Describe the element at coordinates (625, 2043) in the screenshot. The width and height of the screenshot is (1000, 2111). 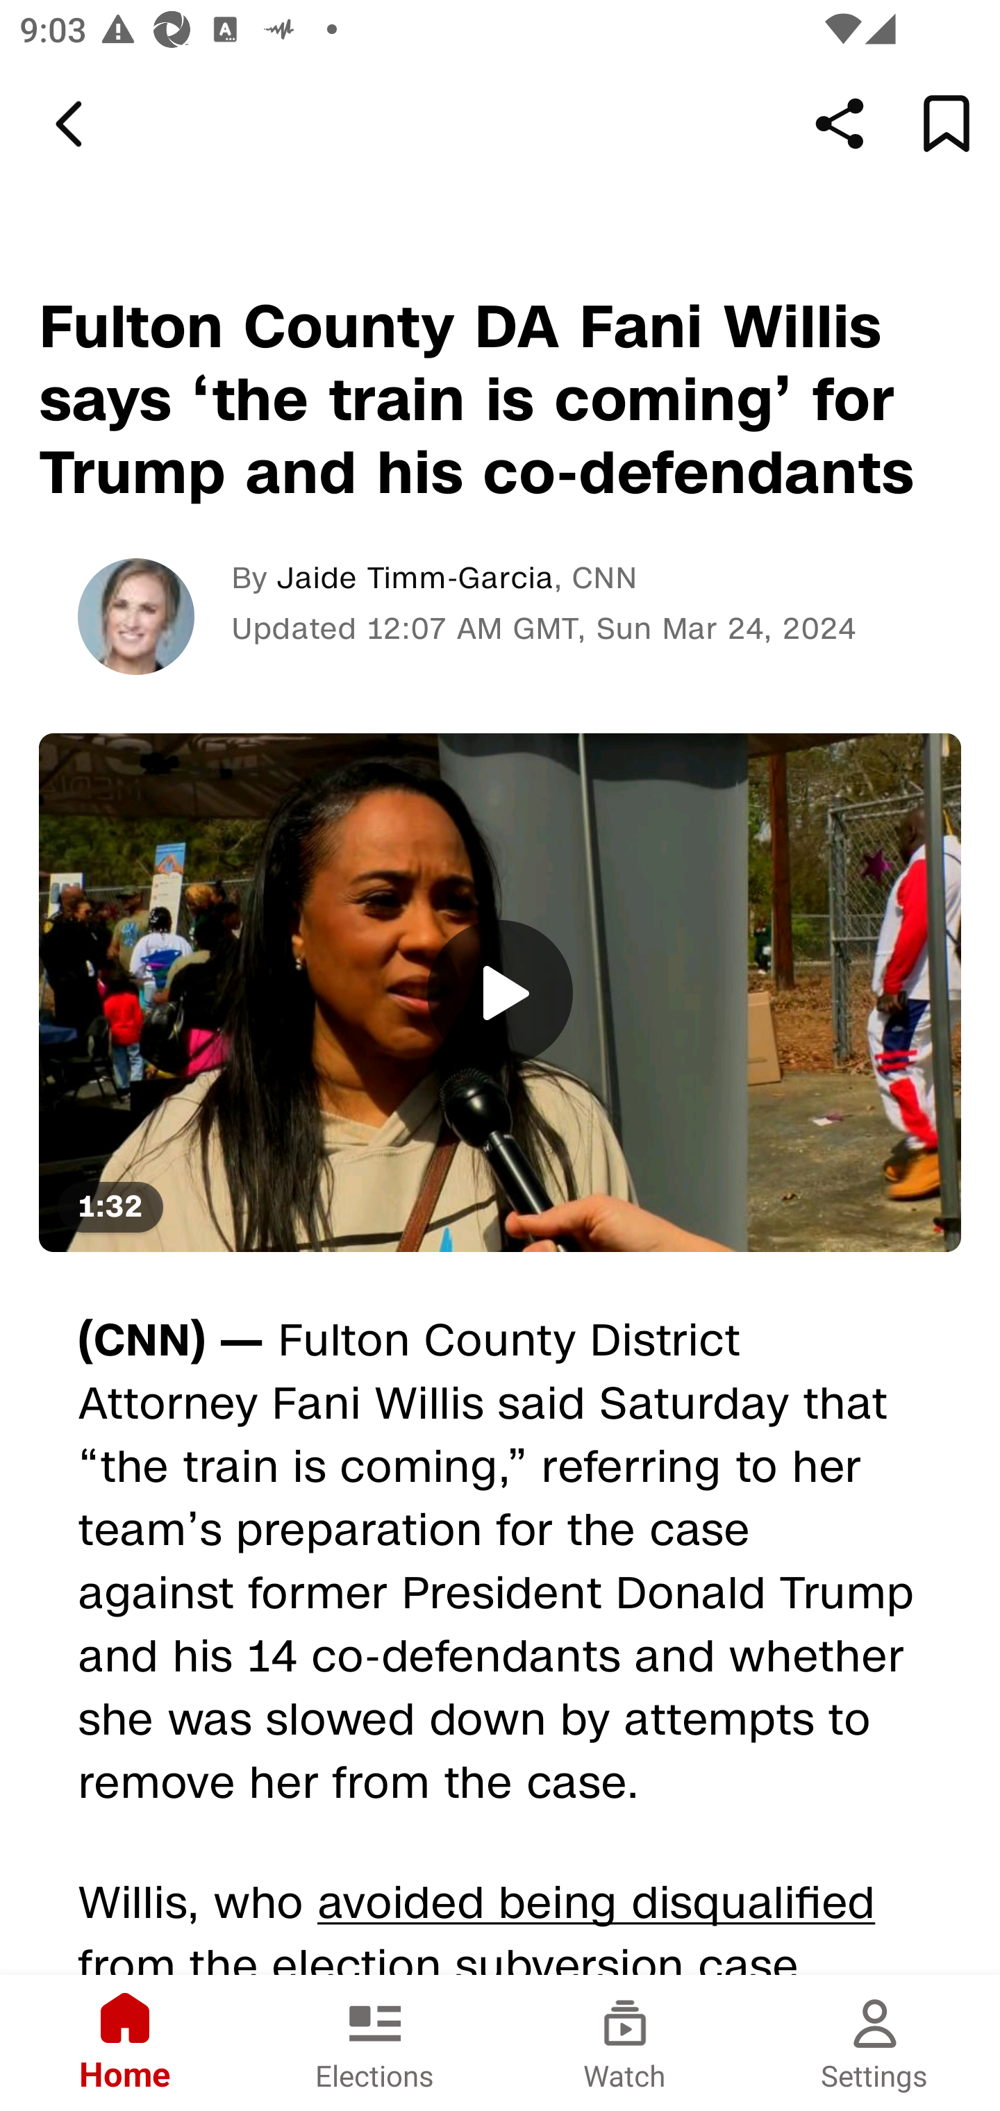
I see `Watch` at that location.